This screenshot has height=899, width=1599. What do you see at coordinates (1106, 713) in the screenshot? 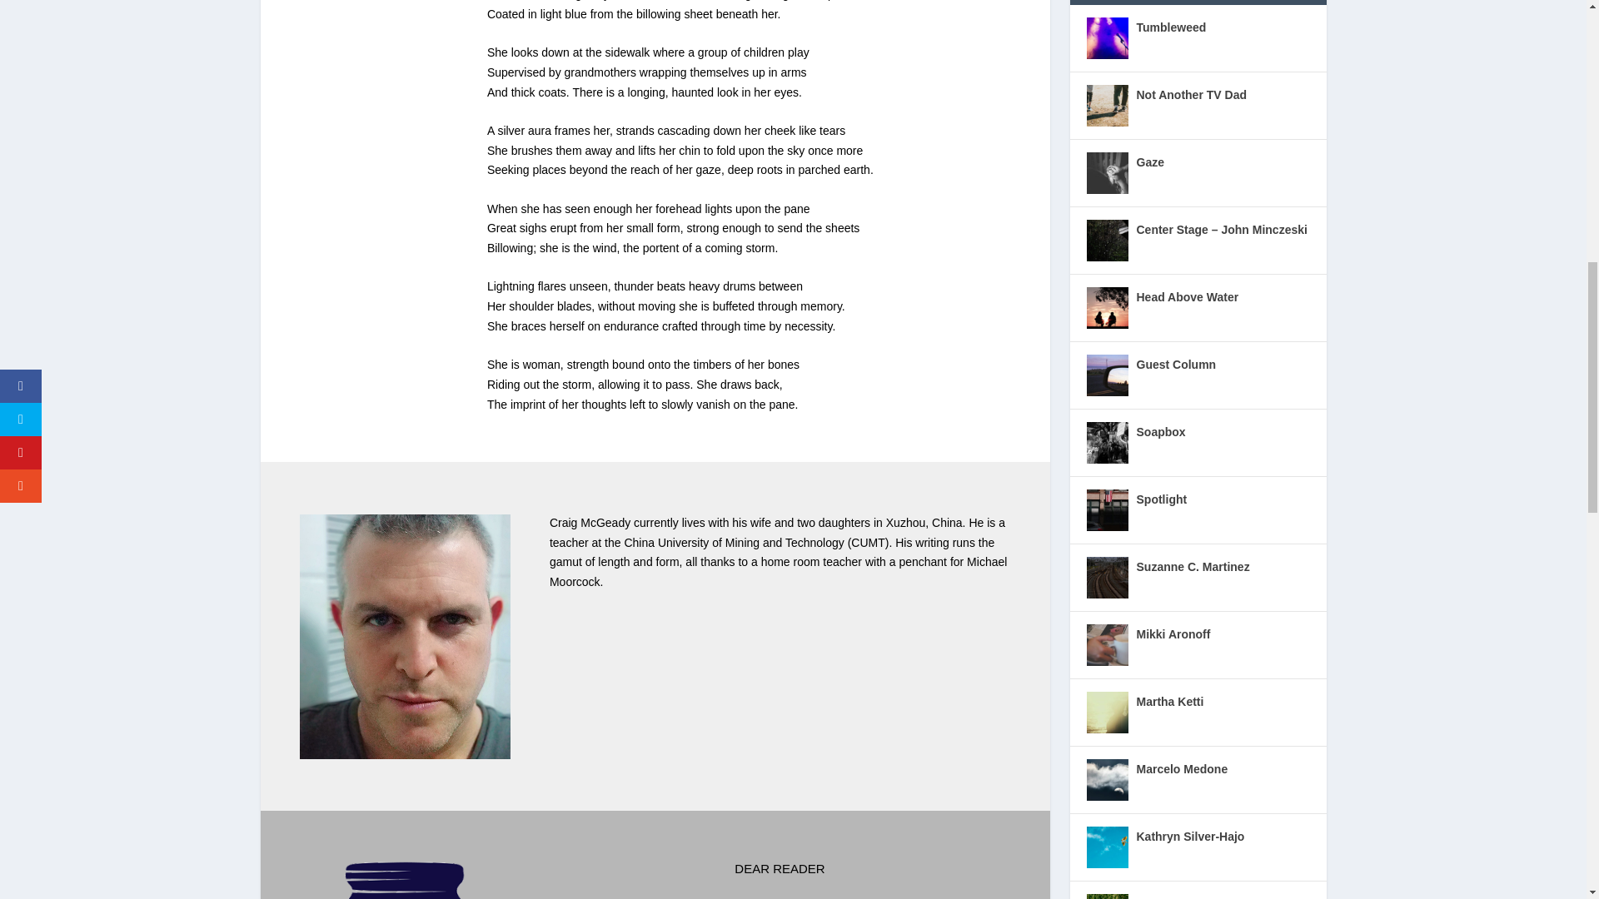
I see `Martha Ketti` at bounding box center [1106, 713].